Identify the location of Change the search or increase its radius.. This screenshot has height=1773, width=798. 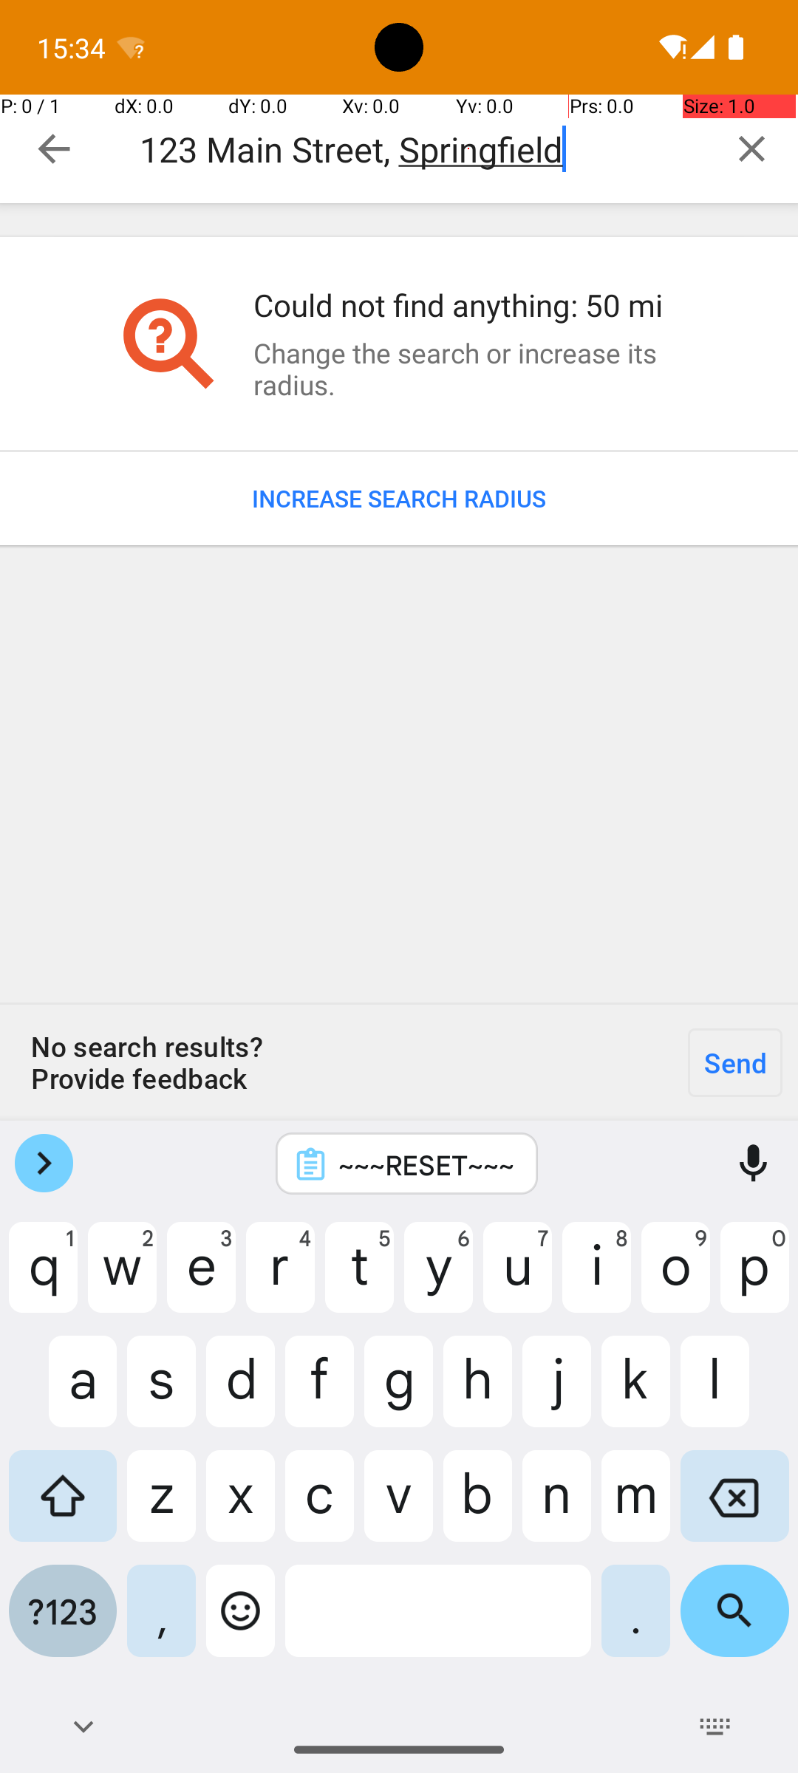
(468, 369).